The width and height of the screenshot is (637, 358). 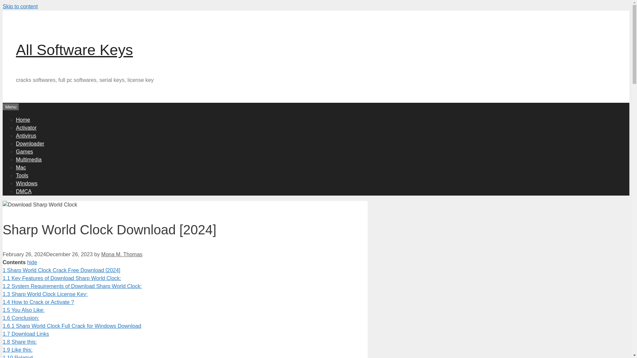 I want to click on Activator, so click(x=26, y=127).